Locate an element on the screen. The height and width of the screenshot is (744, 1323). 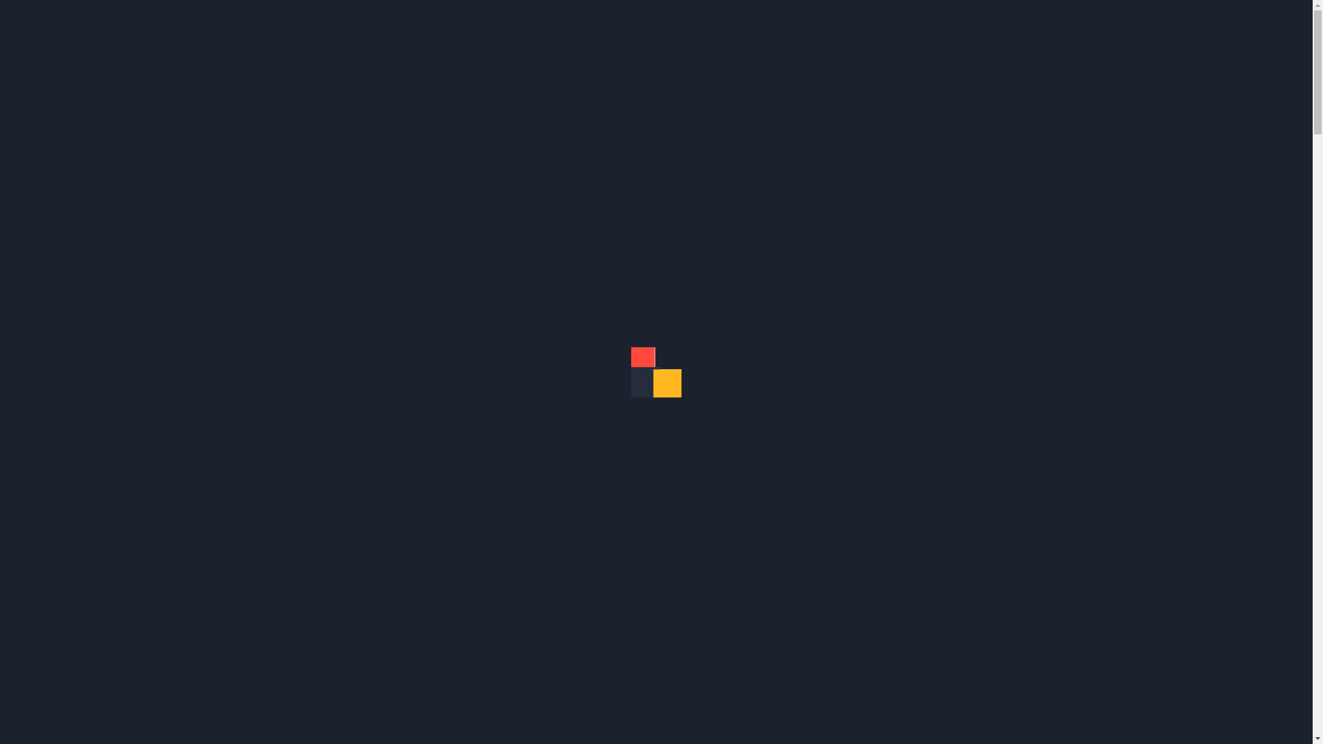
Advertisement is located at coordinates (656, 148).